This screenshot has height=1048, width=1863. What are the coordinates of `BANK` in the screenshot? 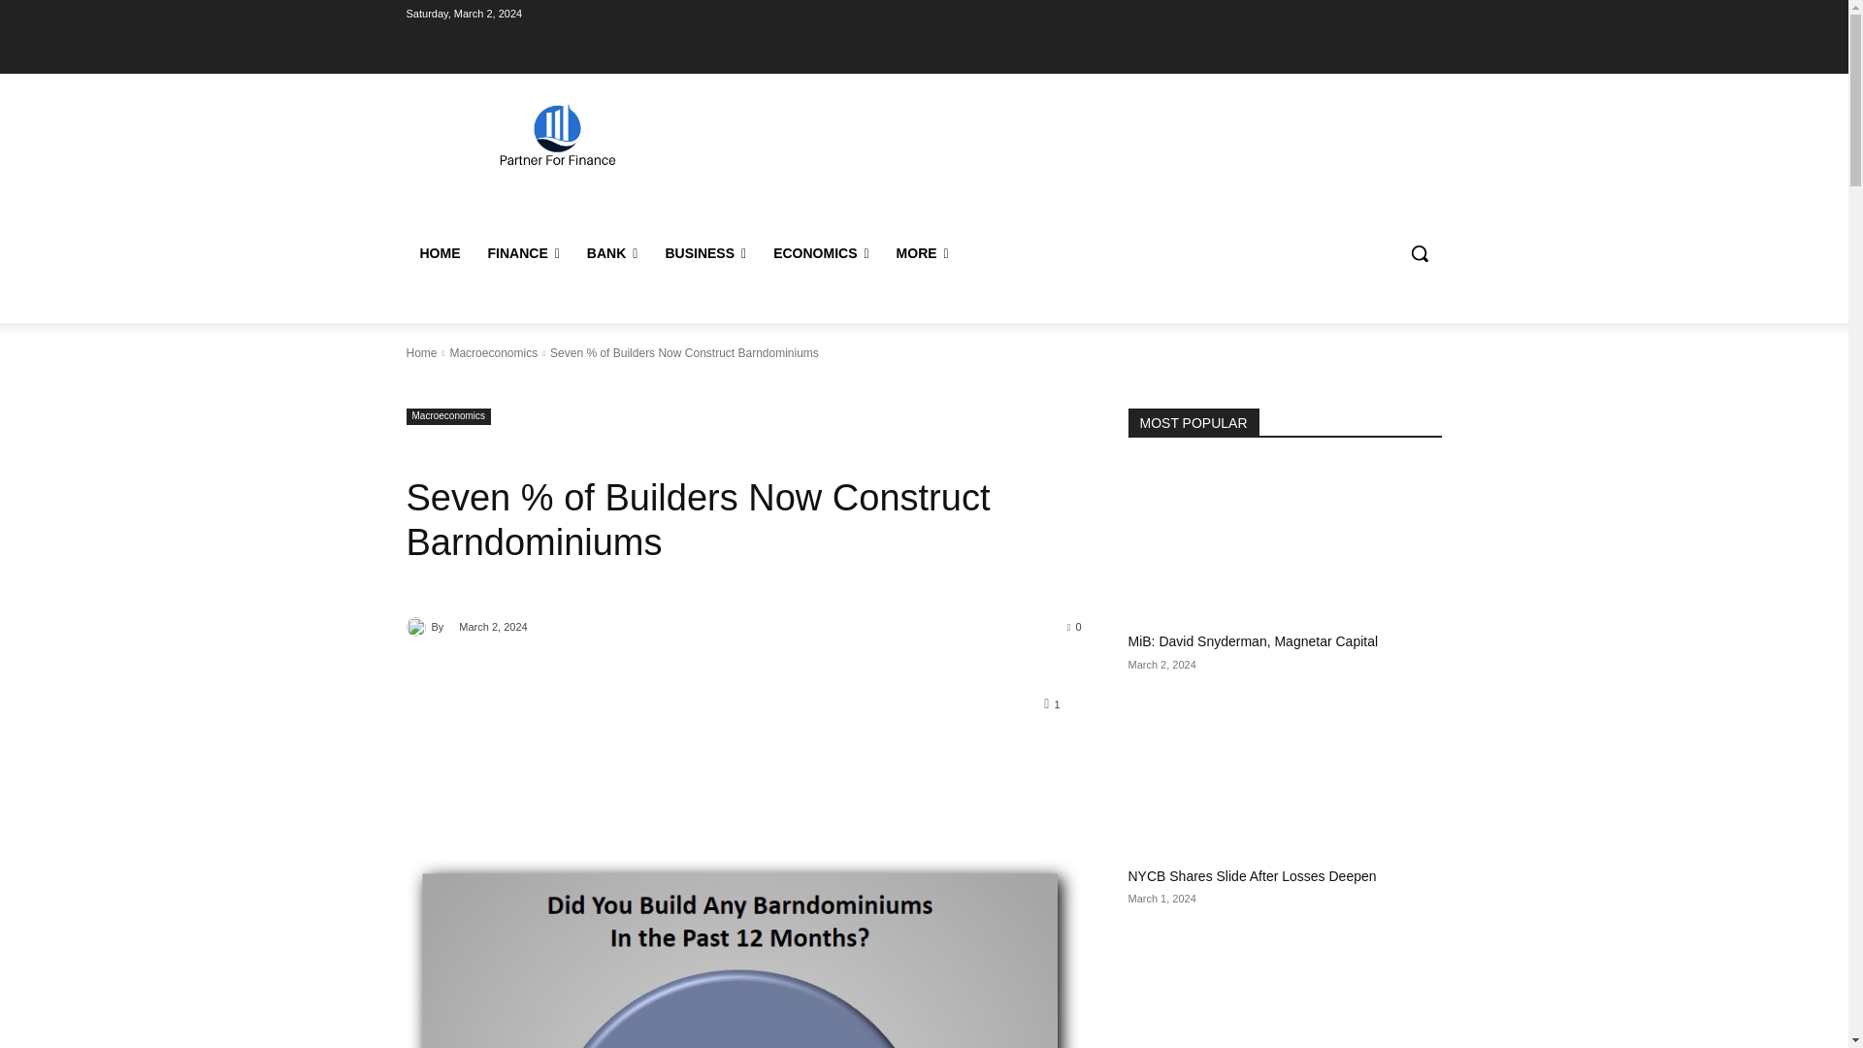 It's located at (613, 252).